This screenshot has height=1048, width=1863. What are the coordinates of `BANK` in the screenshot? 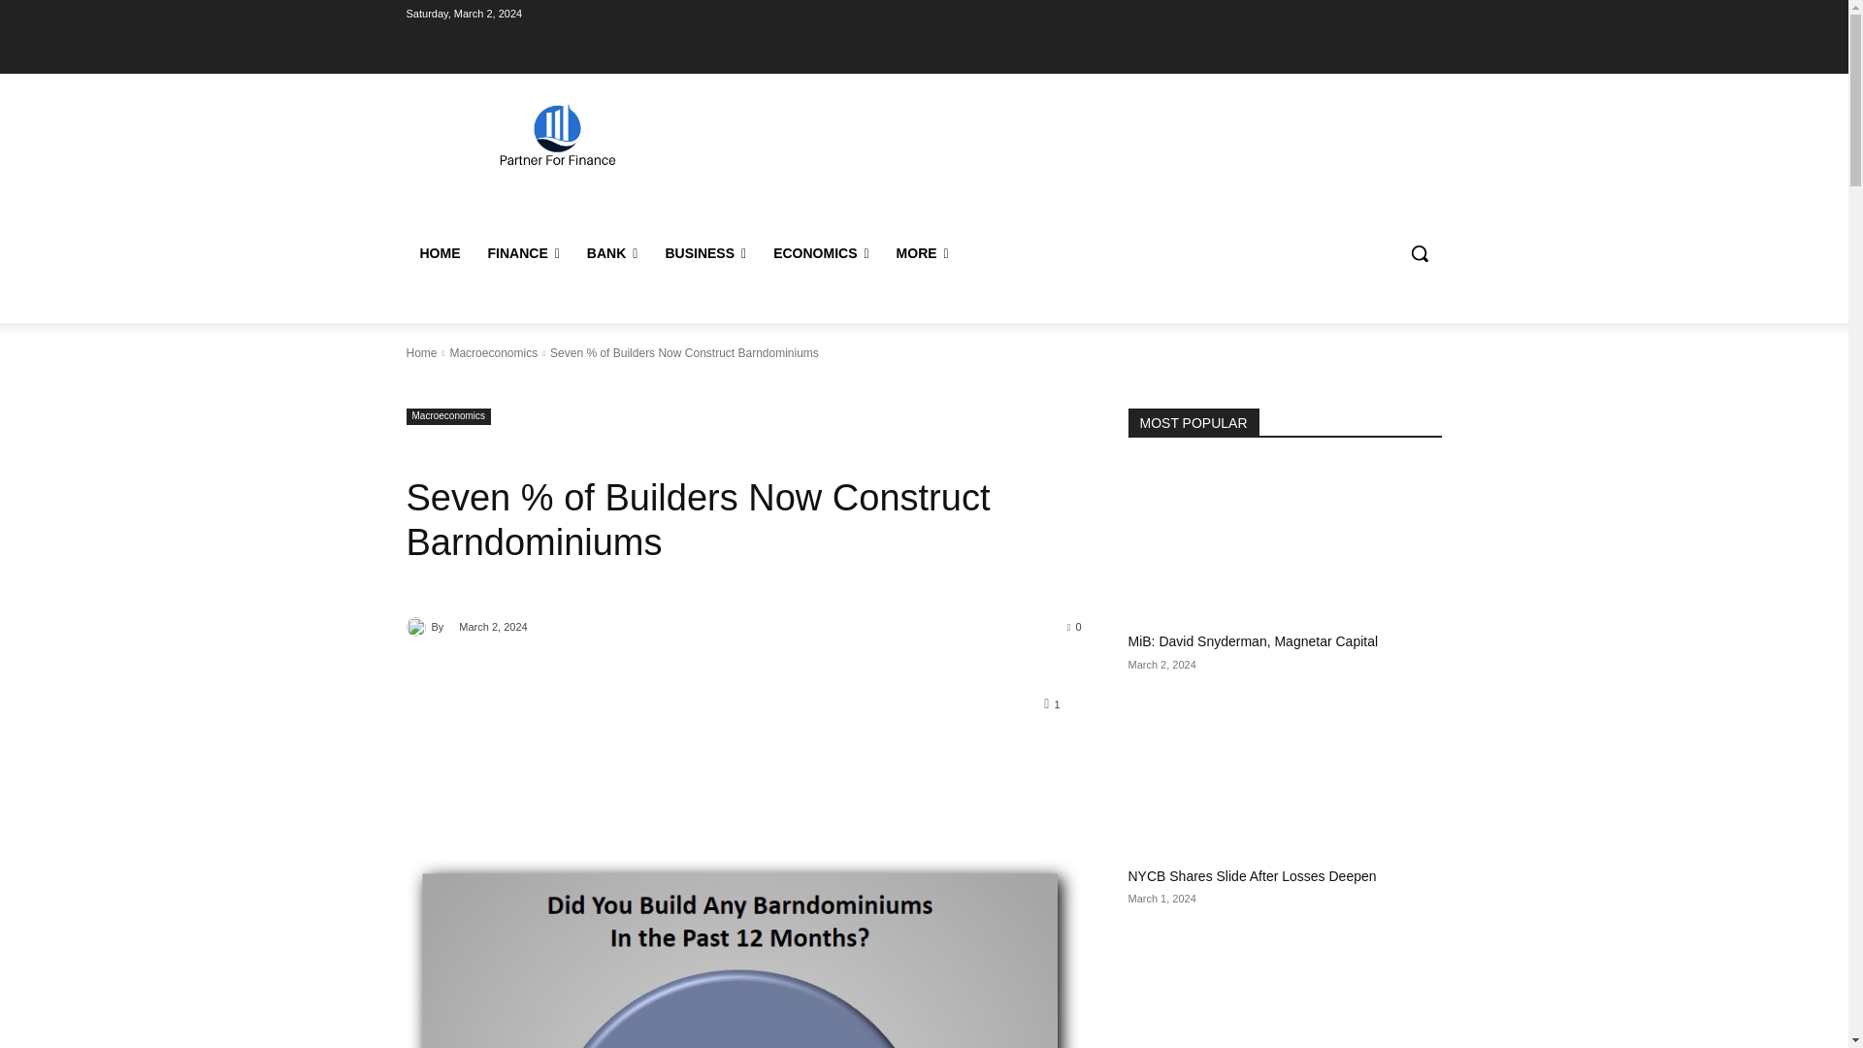 It's located at (613, 252).